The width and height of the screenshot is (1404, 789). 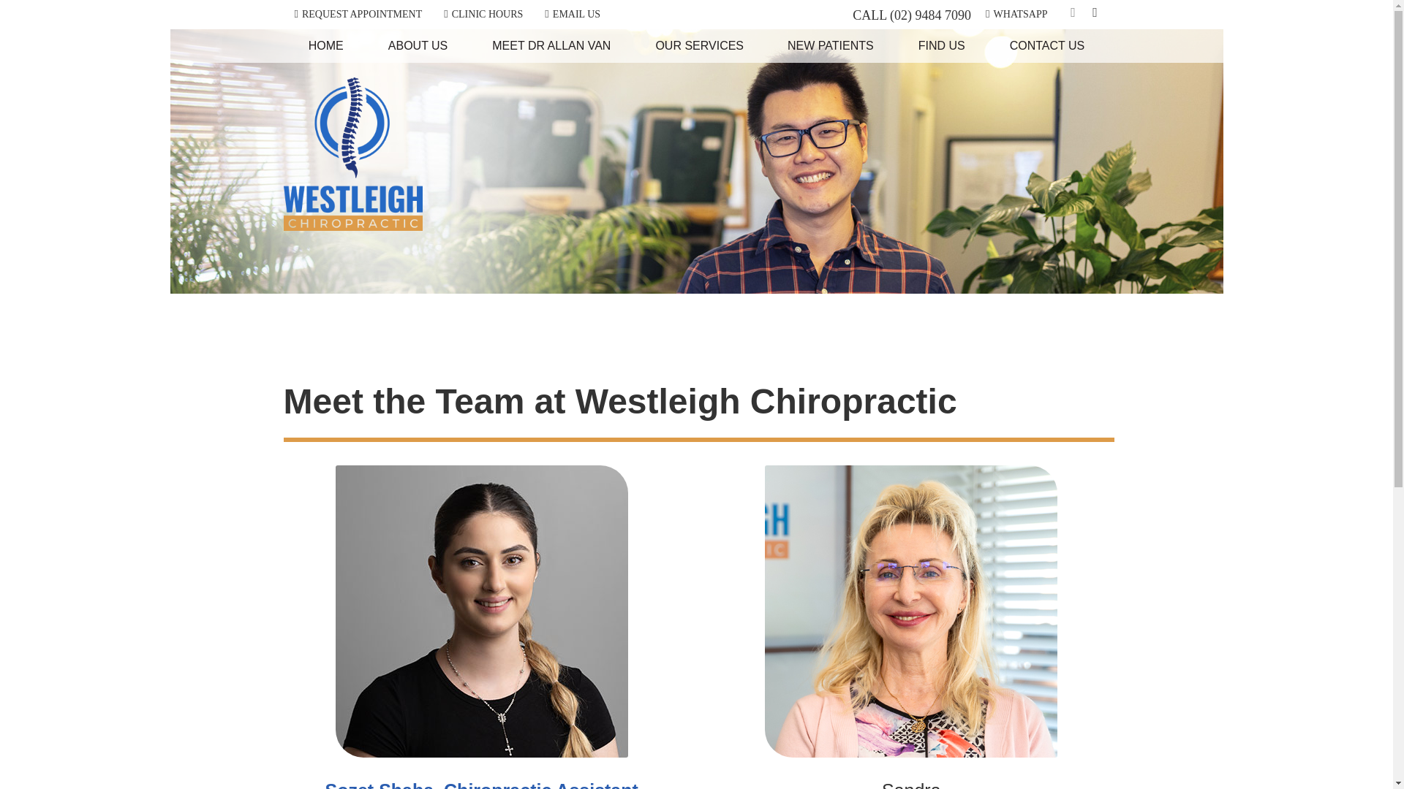 I want to click on CLINIC HOURS, so click(x=483, y=14).